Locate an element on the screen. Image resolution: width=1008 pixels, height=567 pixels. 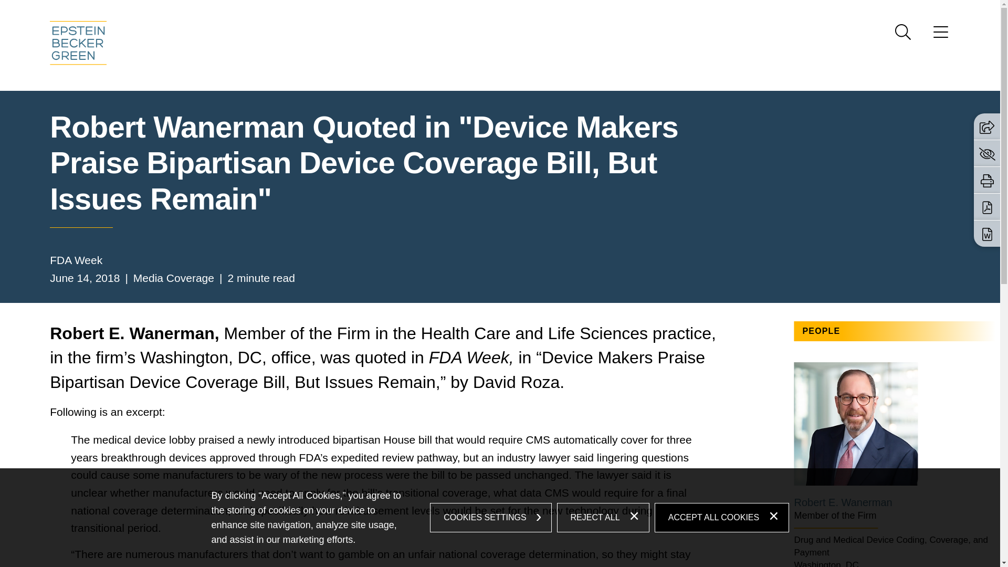
Main Menu is located at coordinates (466, 11).